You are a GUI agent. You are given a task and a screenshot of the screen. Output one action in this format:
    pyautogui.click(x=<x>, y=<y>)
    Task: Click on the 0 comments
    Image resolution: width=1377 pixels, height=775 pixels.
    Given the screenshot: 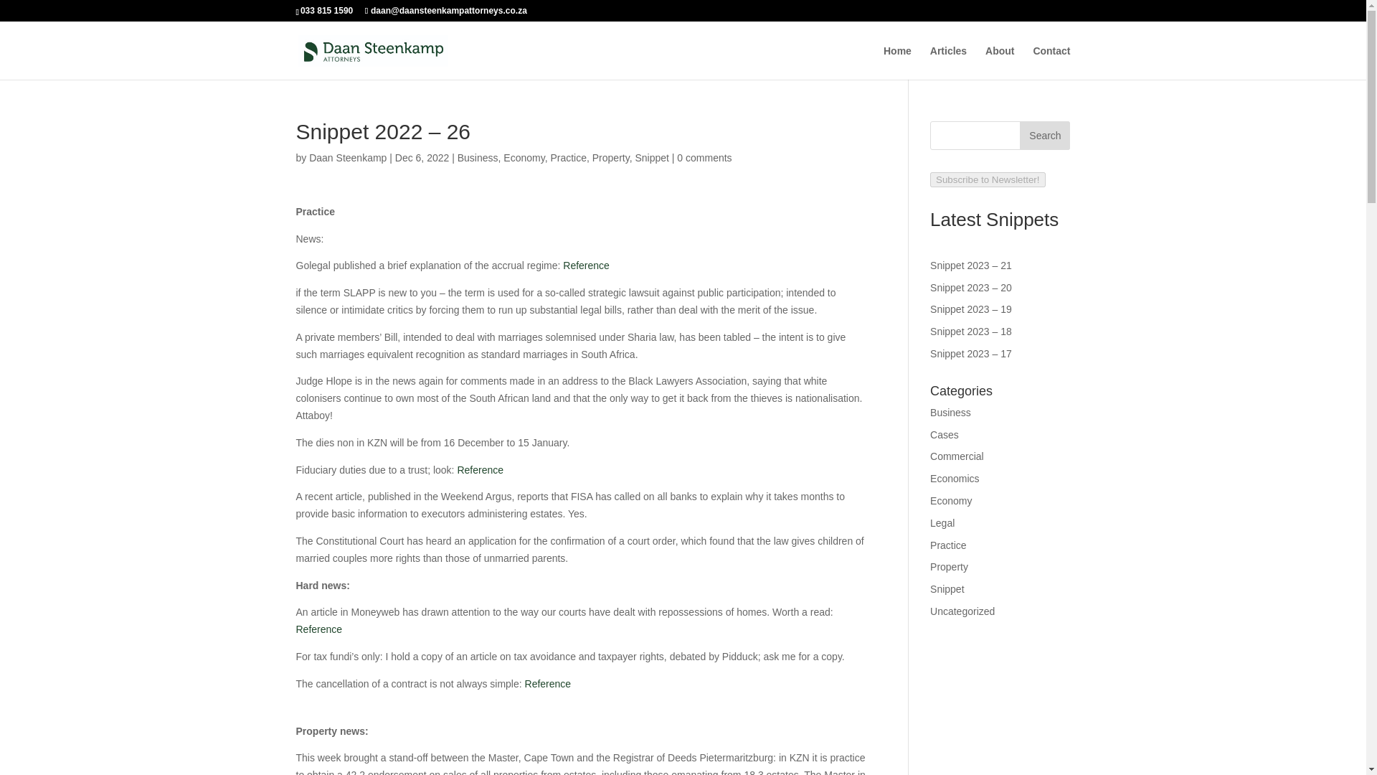 What is the action you would take?
    pyautogui.click(x=704, y=157)
    